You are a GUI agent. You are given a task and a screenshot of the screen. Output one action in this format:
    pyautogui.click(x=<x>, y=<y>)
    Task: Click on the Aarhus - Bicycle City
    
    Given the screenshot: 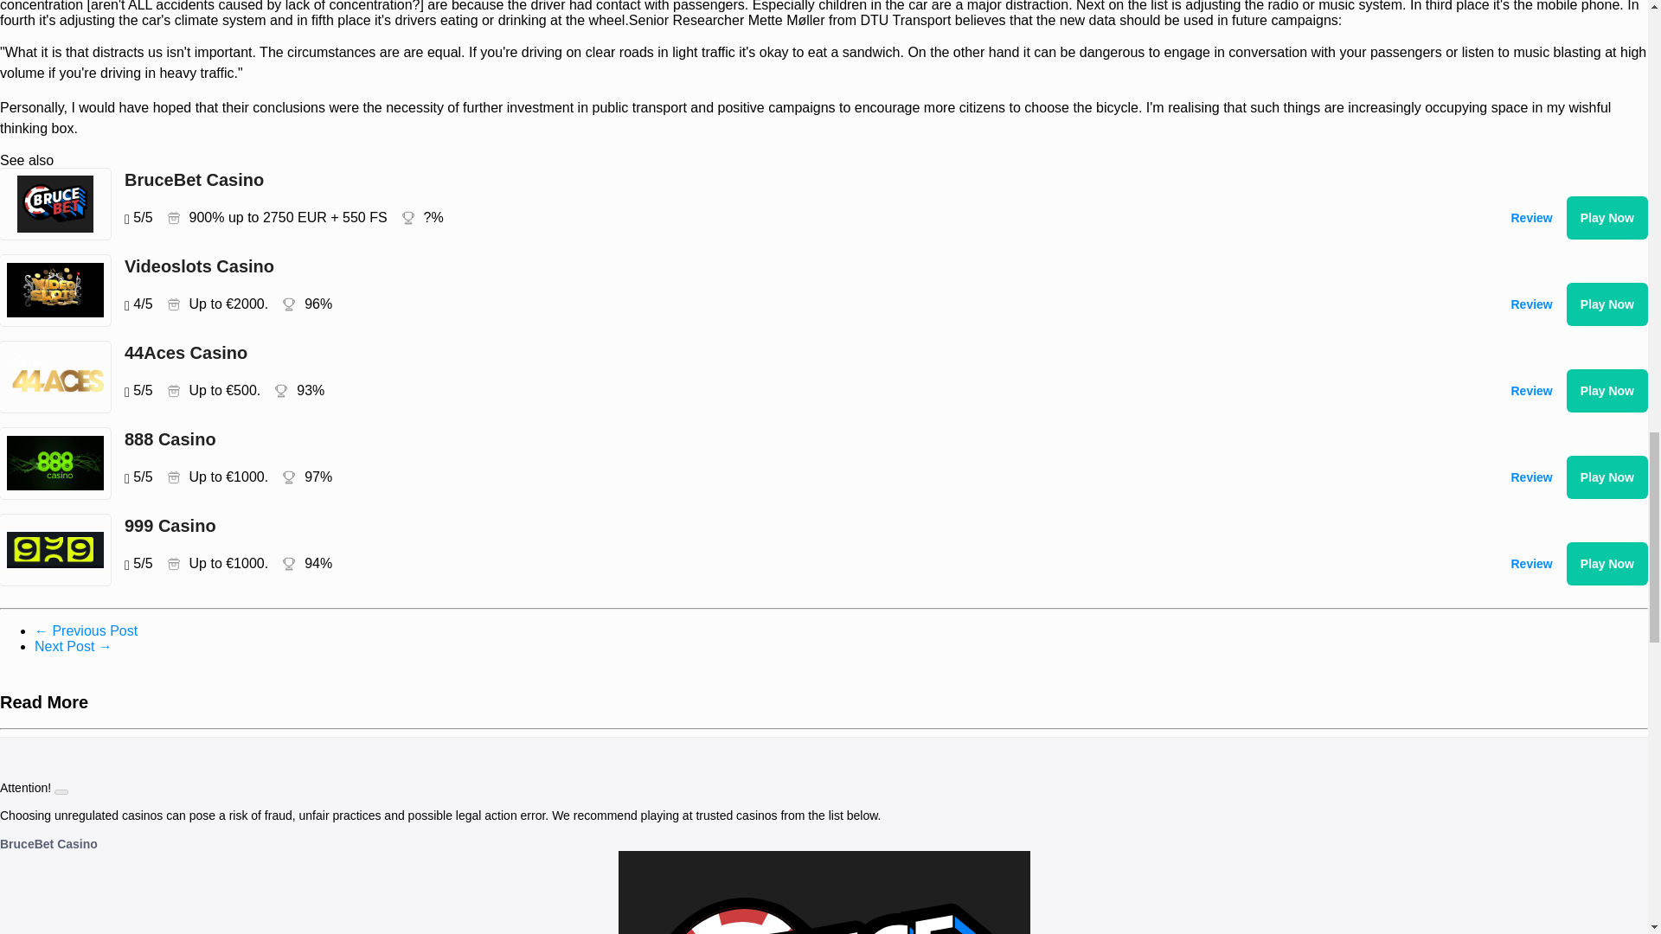 What is the action you would take?
    pyautogui.click(x=74, y=646)
    